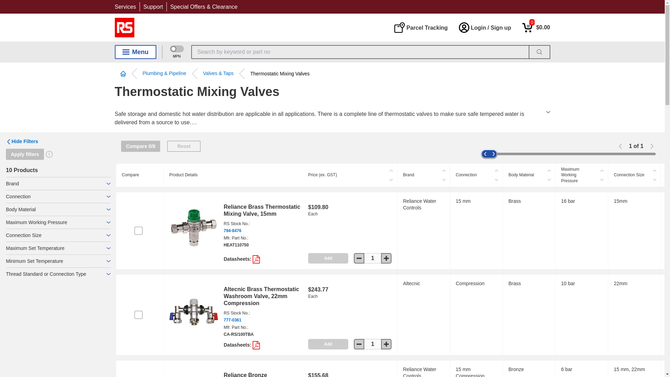 This screenshot has height=377, width=670. What do you see at coordinates (655, 180) in the screenshot?
I see `Sort descending` at bounding box center [655, 180].